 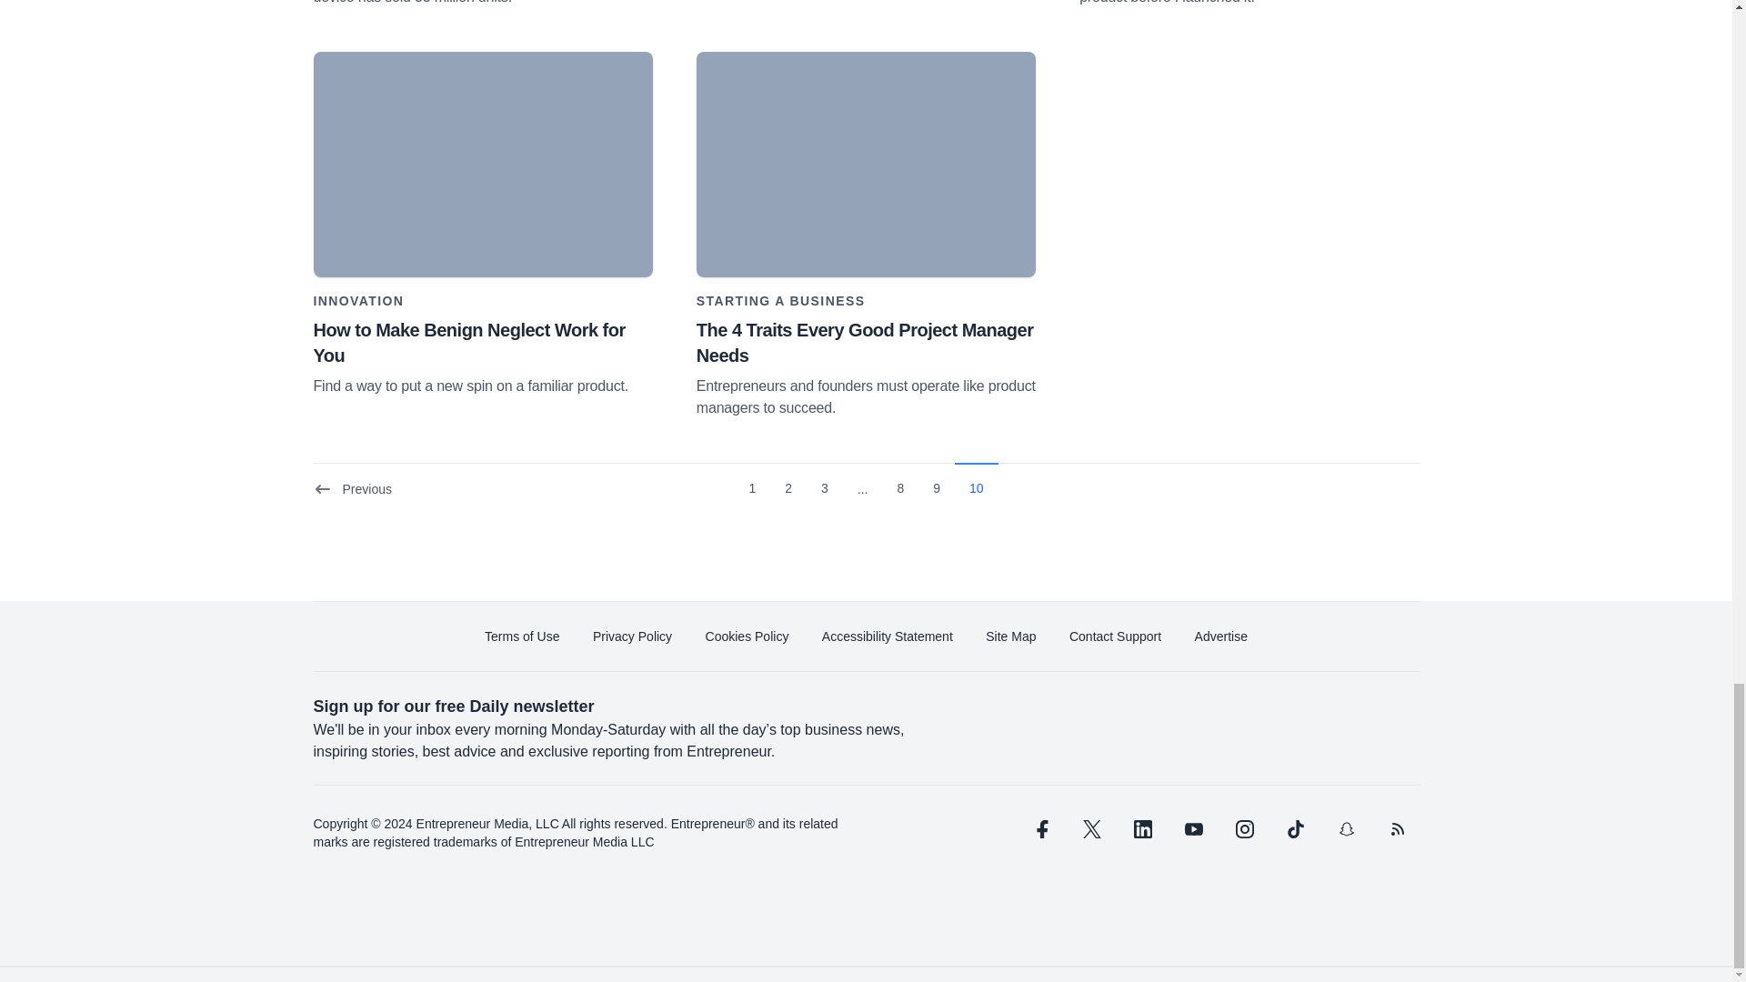 I want to click on linkedin, so click(x=1142, y=829).